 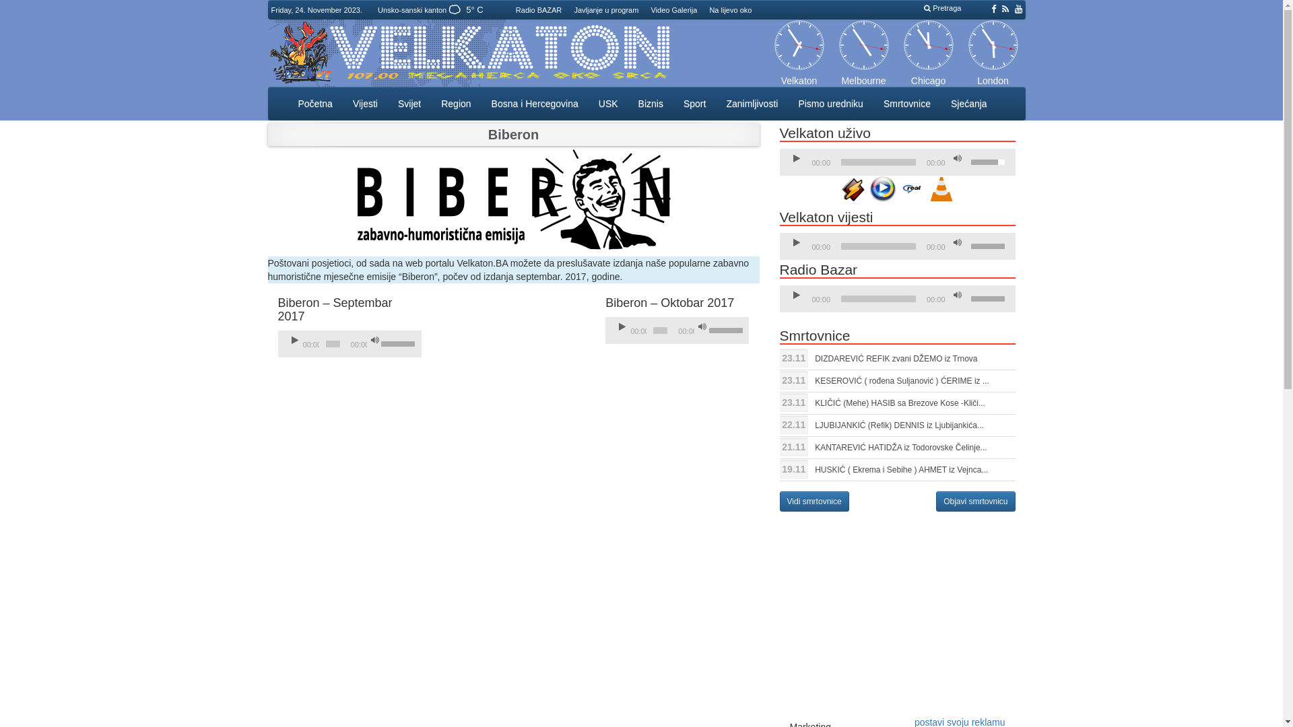 What do you see at coordinates (695, 104) in the screenshot?
I see `Sport` at bounding box center [695, 104].